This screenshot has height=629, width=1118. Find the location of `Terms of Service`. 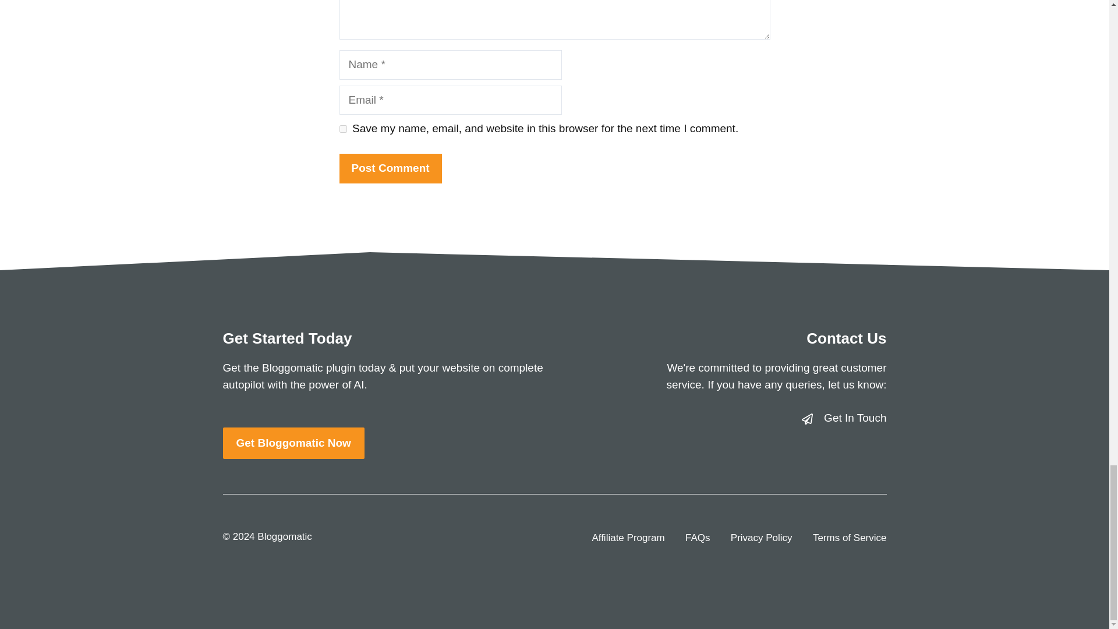

Terms of Service is located at coordinates (849, 538).